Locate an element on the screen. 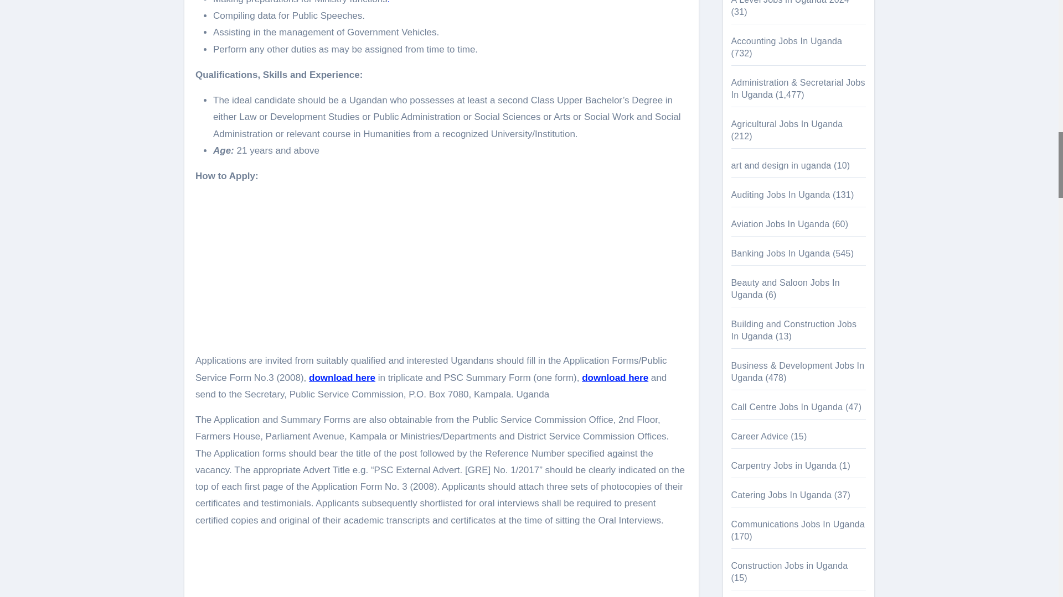  download here is located at coordinates (342, 378).